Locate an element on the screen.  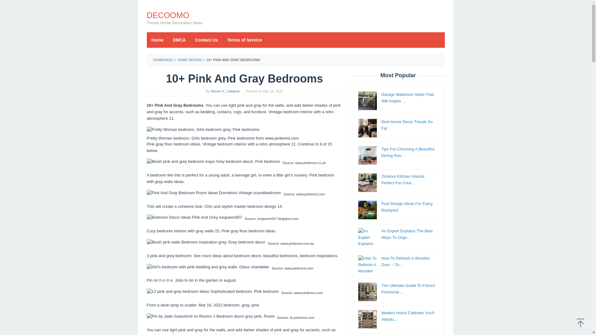
Steven K. Callahan is located at coordinates (225, 91).